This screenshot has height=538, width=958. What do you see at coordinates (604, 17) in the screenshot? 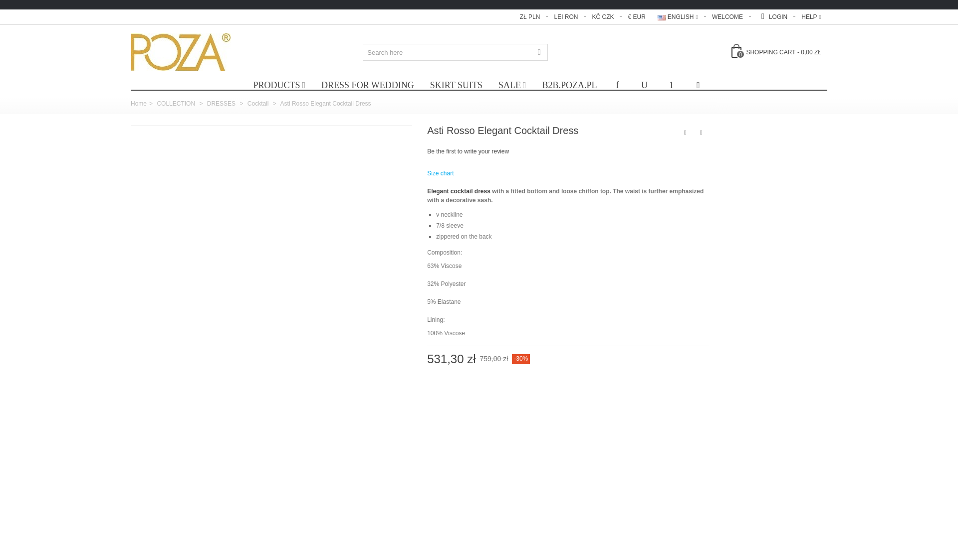
I see `Korona Czeska` at bounding box center [604, 17].